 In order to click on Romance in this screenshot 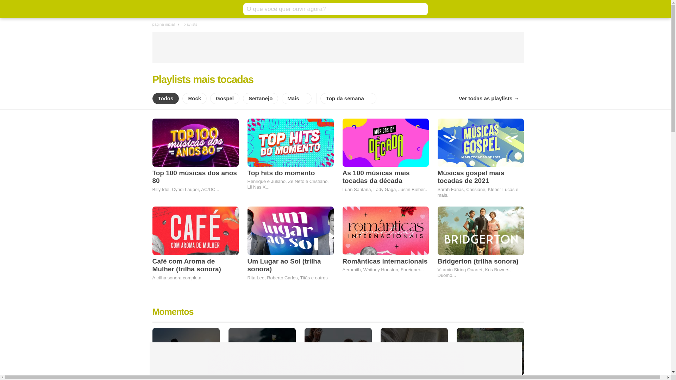, I will do `click(262, 352)`.